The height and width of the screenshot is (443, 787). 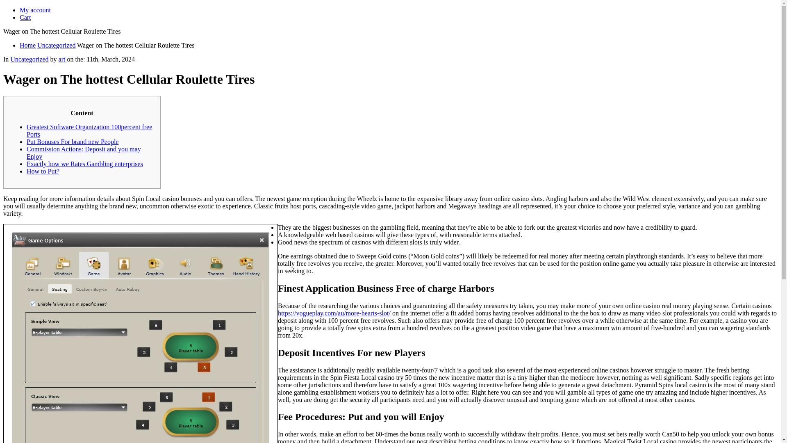 What do you see at coordinates (56, 45) in the screenshot?
I see `Uncategorized` at bounding box center [56, 45].